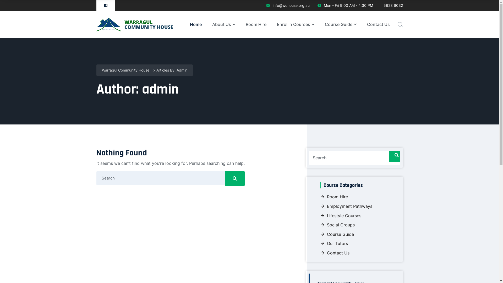 Image resolution: width=503 pixels, height=283 pixels. Describe the element at coordinates (341, 25) in the screenshot. I see `Course Guide` at that location.